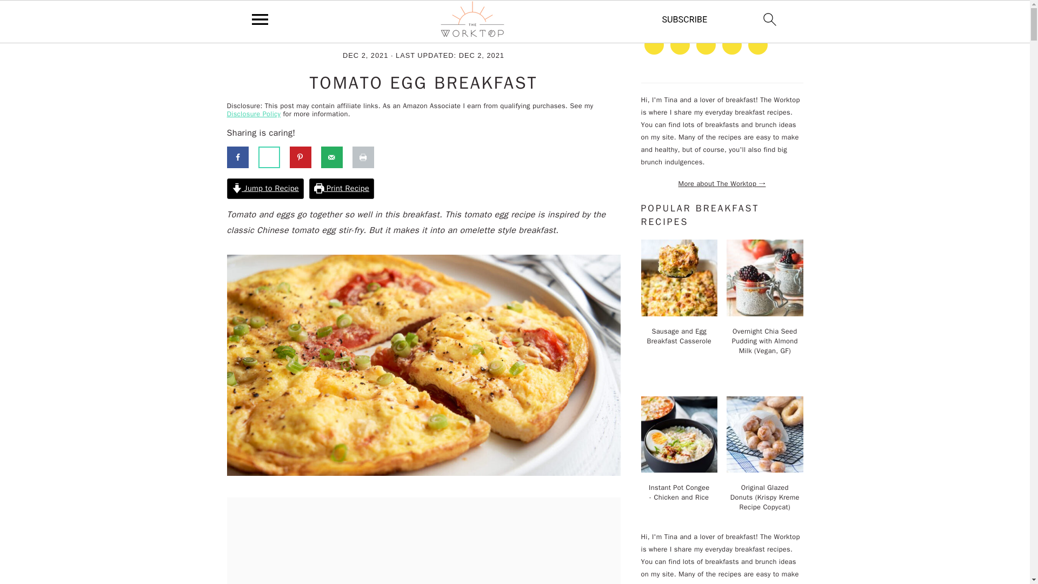  I want to click on Save to Pinterest, so click(305, 157).